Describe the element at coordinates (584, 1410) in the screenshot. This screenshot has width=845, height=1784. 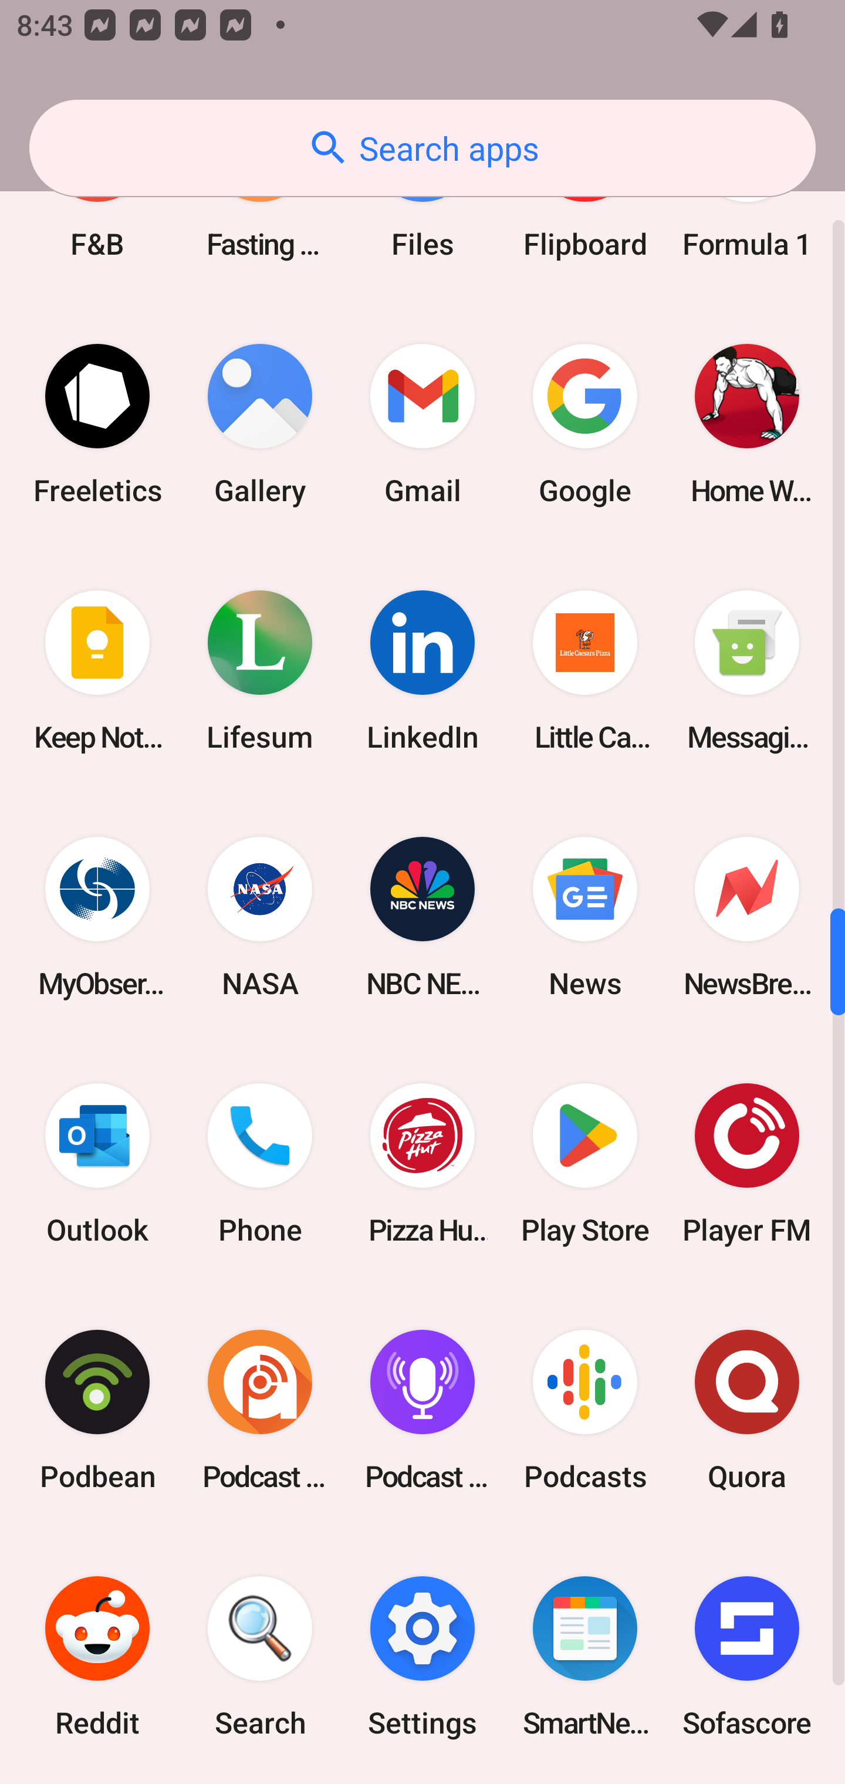
I see `Podcasts` at that location.